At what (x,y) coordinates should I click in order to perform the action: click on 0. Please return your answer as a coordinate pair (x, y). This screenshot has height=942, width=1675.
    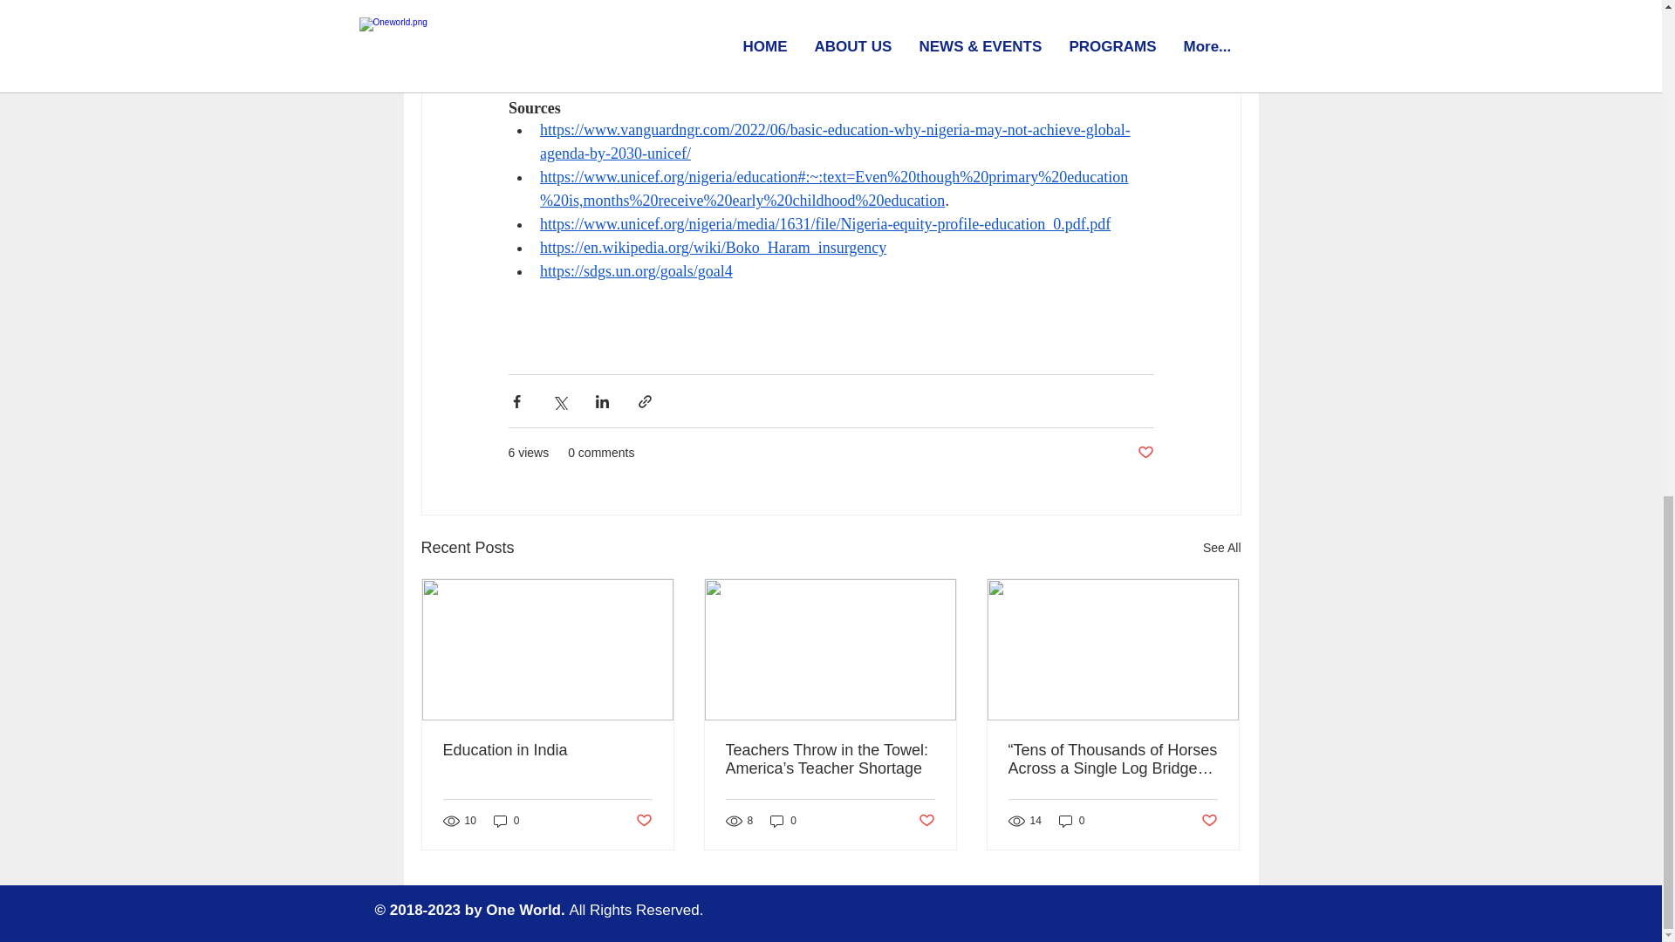
    Looking at the image, I should click on (506, 822).